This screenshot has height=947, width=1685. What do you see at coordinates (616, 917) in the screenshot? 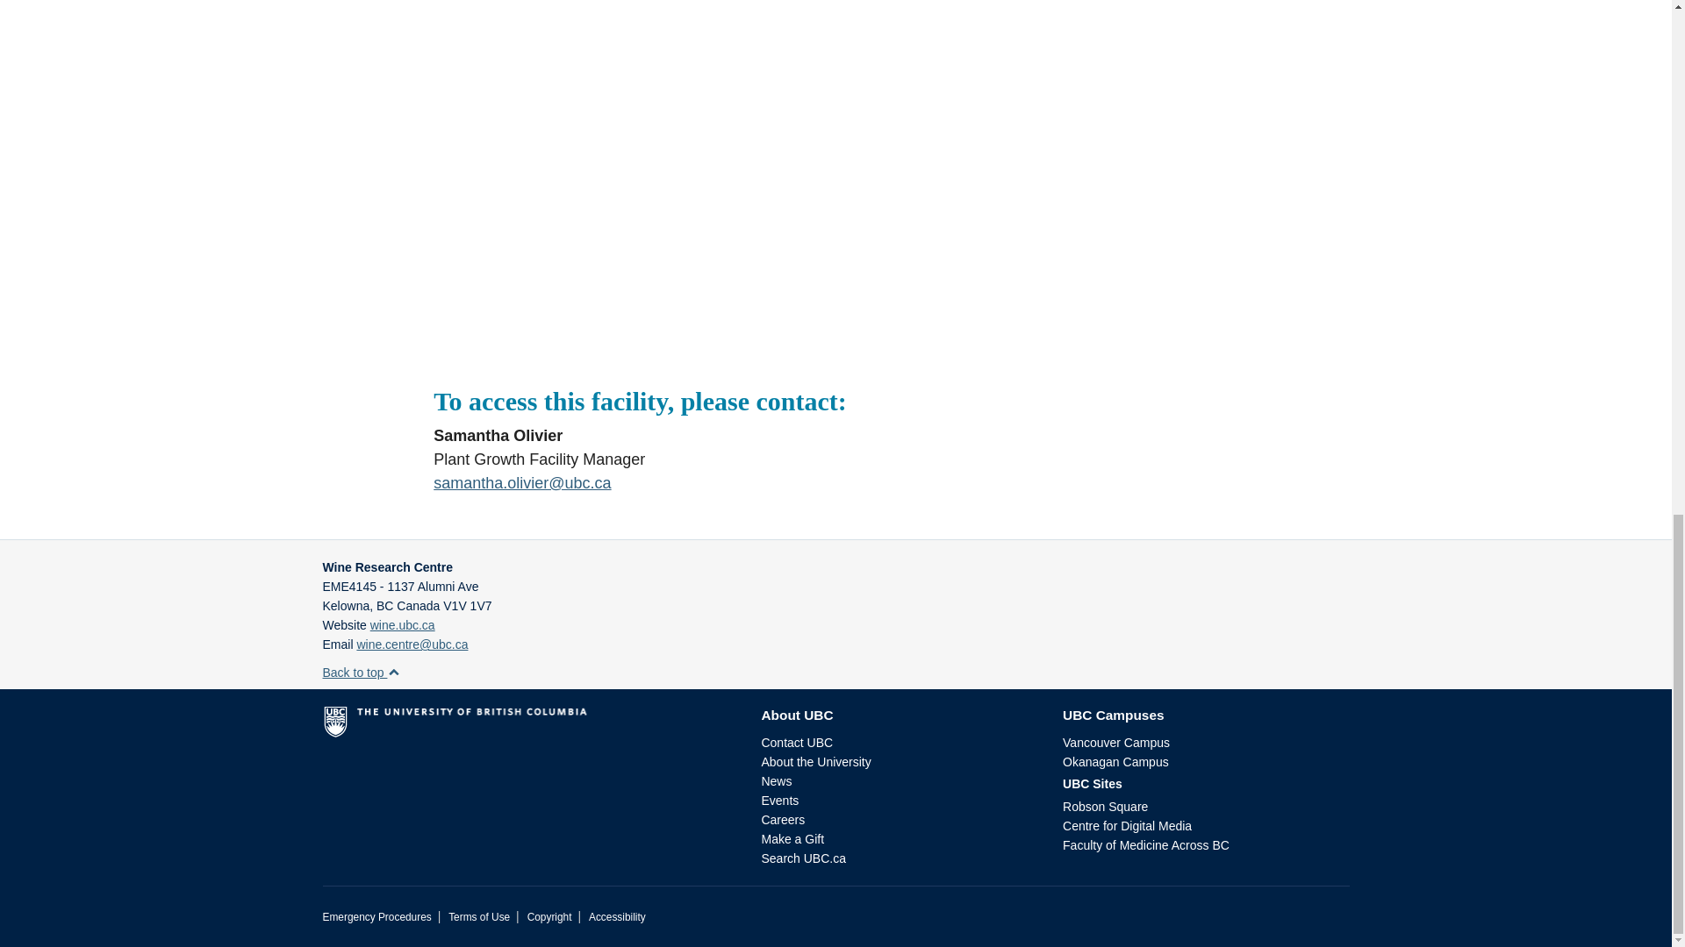
I see `Accessibility` at bounding box center [616, 917].